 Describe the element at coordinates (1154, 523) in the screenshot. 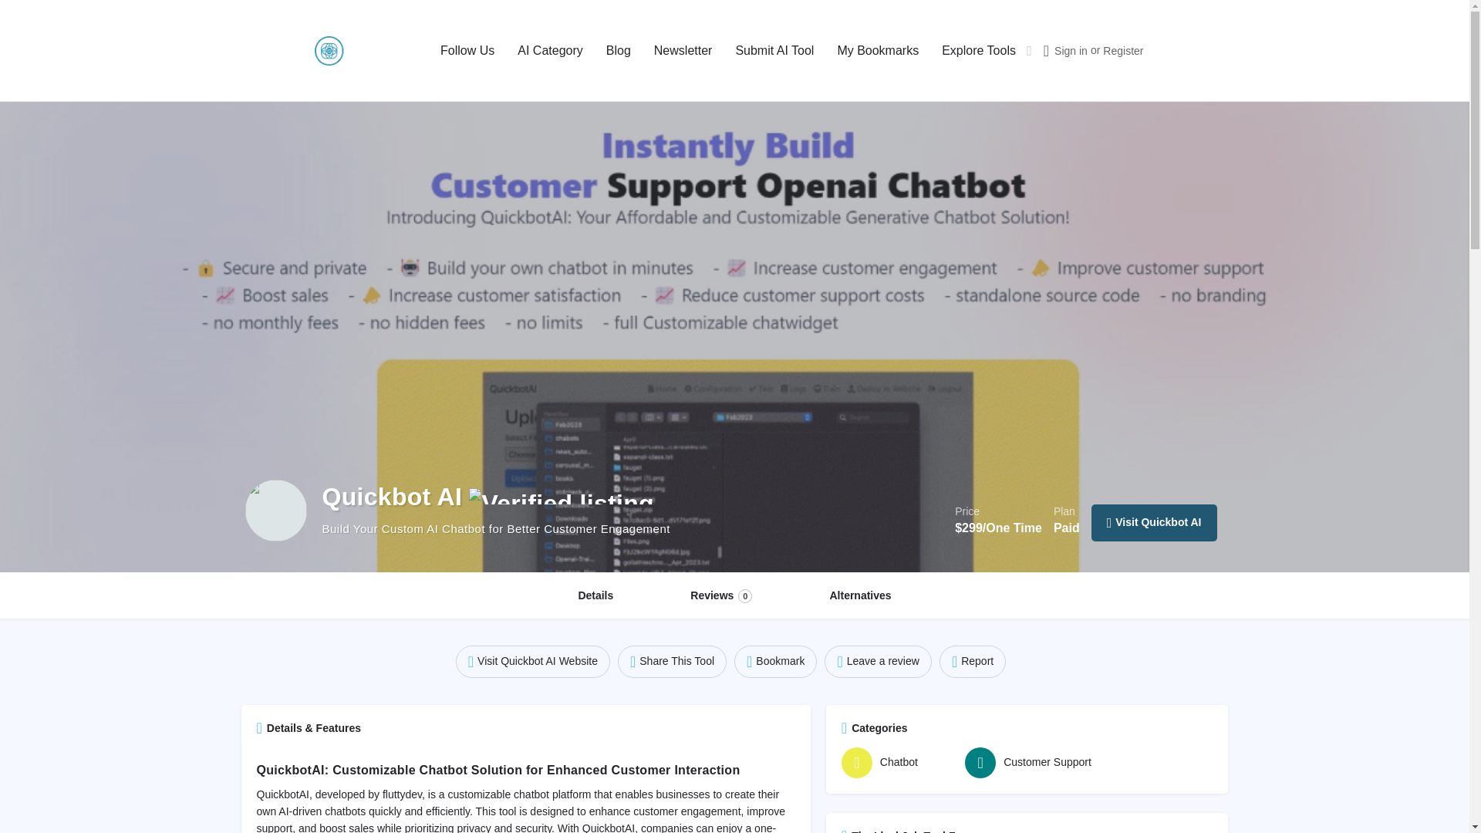

I see `Visit Quickbot AI` at that location.